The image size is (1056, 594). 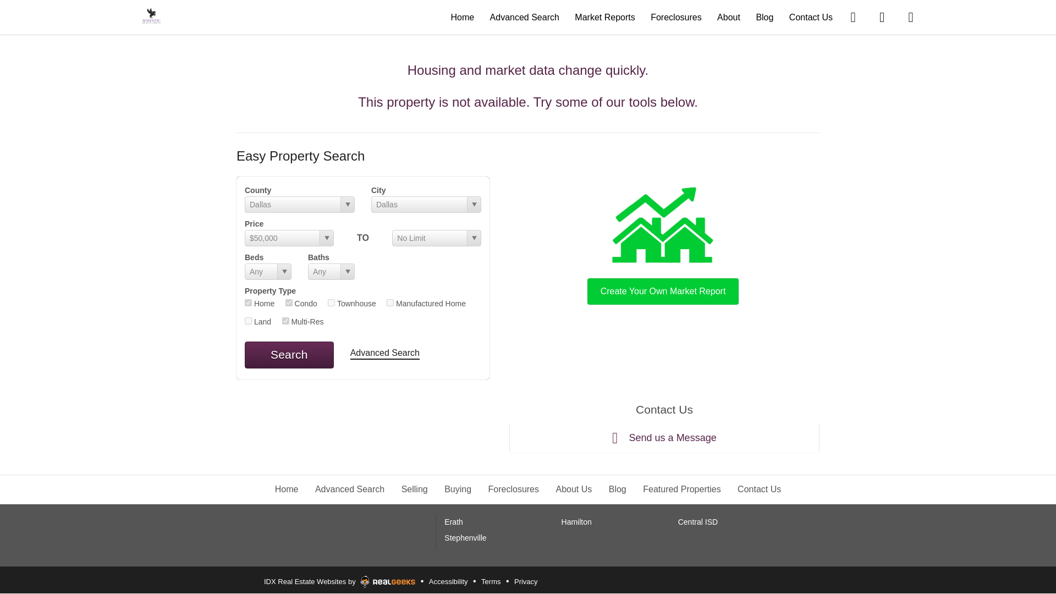 What do you see at coordinates (526, 582) in the screenshot?
I see `Privacy` at bounding box center [526, 582].